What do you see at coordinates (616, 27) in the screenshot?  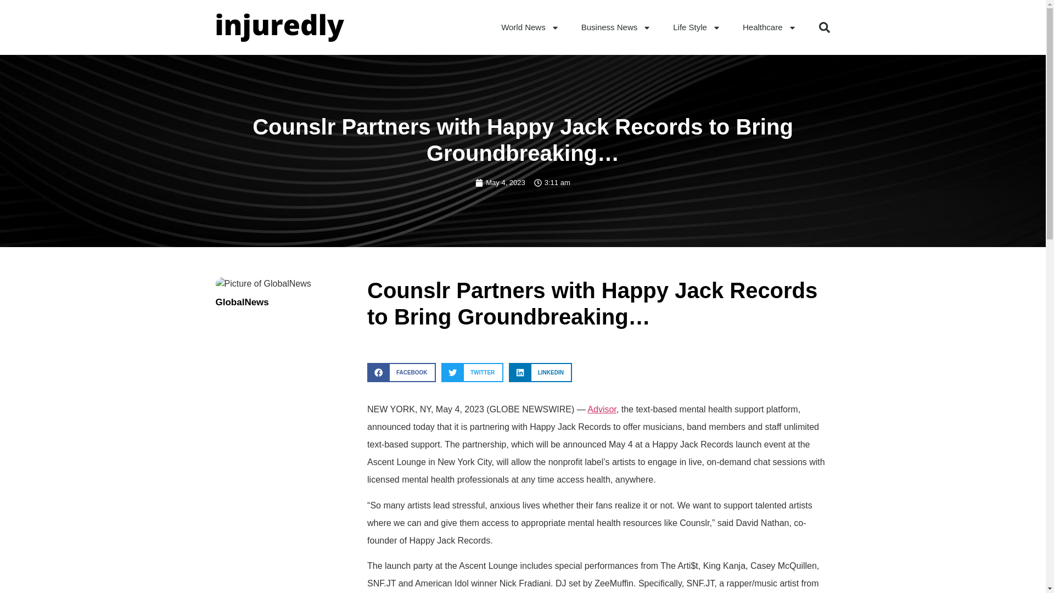 I see `Business News` at bounding box center [616, 27].